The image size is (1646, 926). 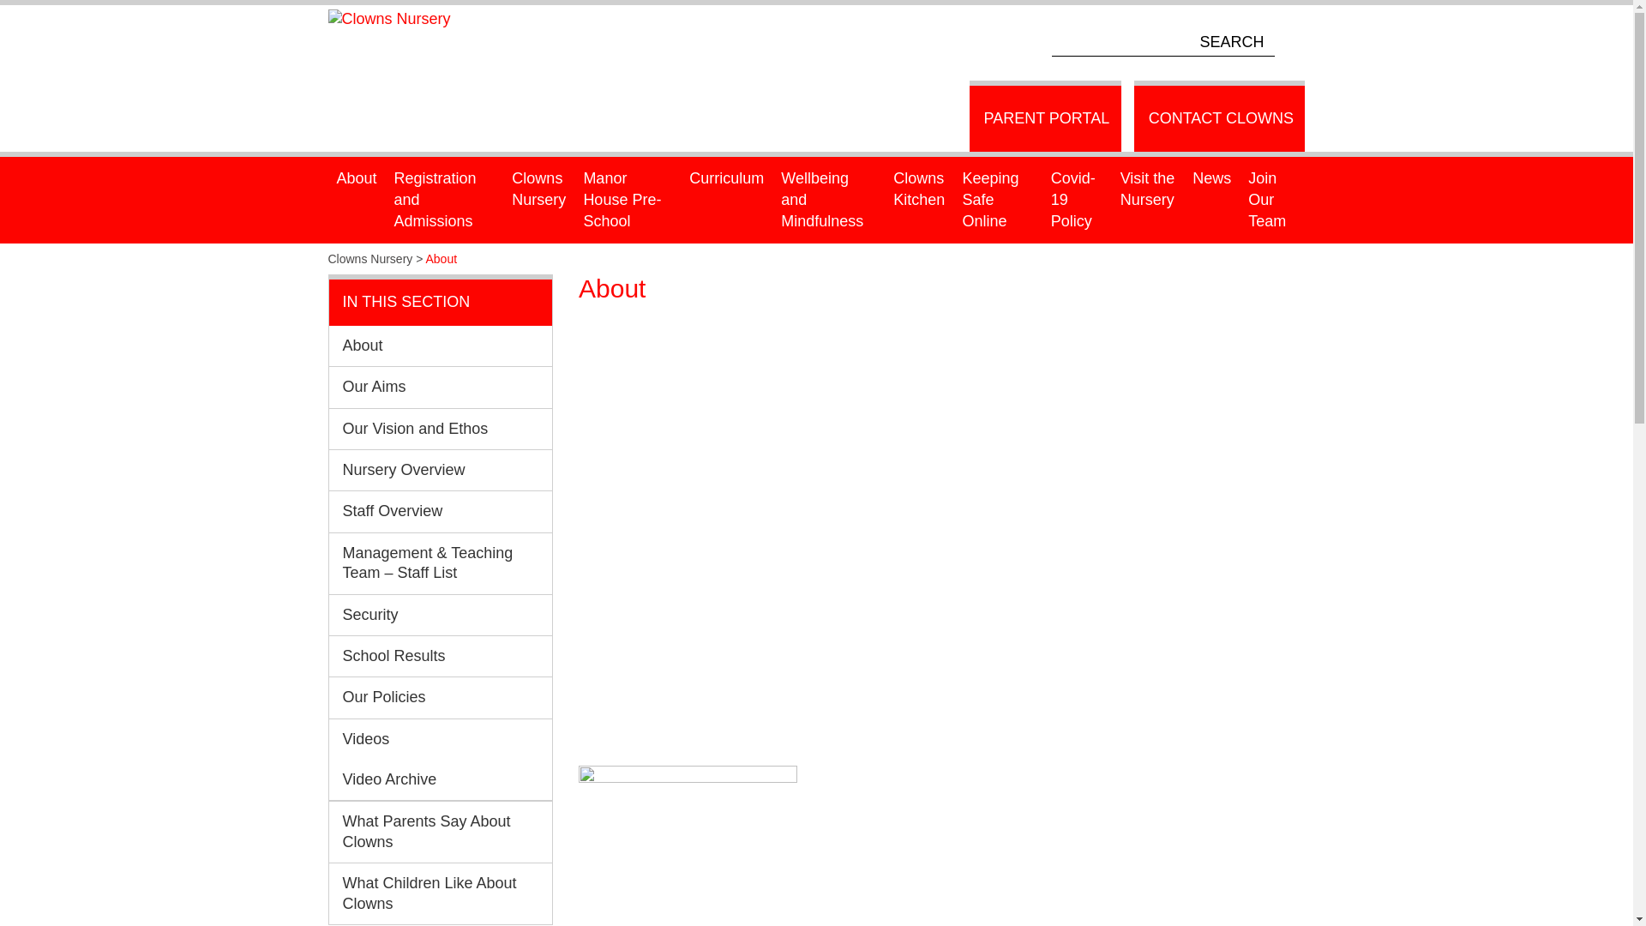 I want to click on Clowns Nursery, so click(x=394, y=14).